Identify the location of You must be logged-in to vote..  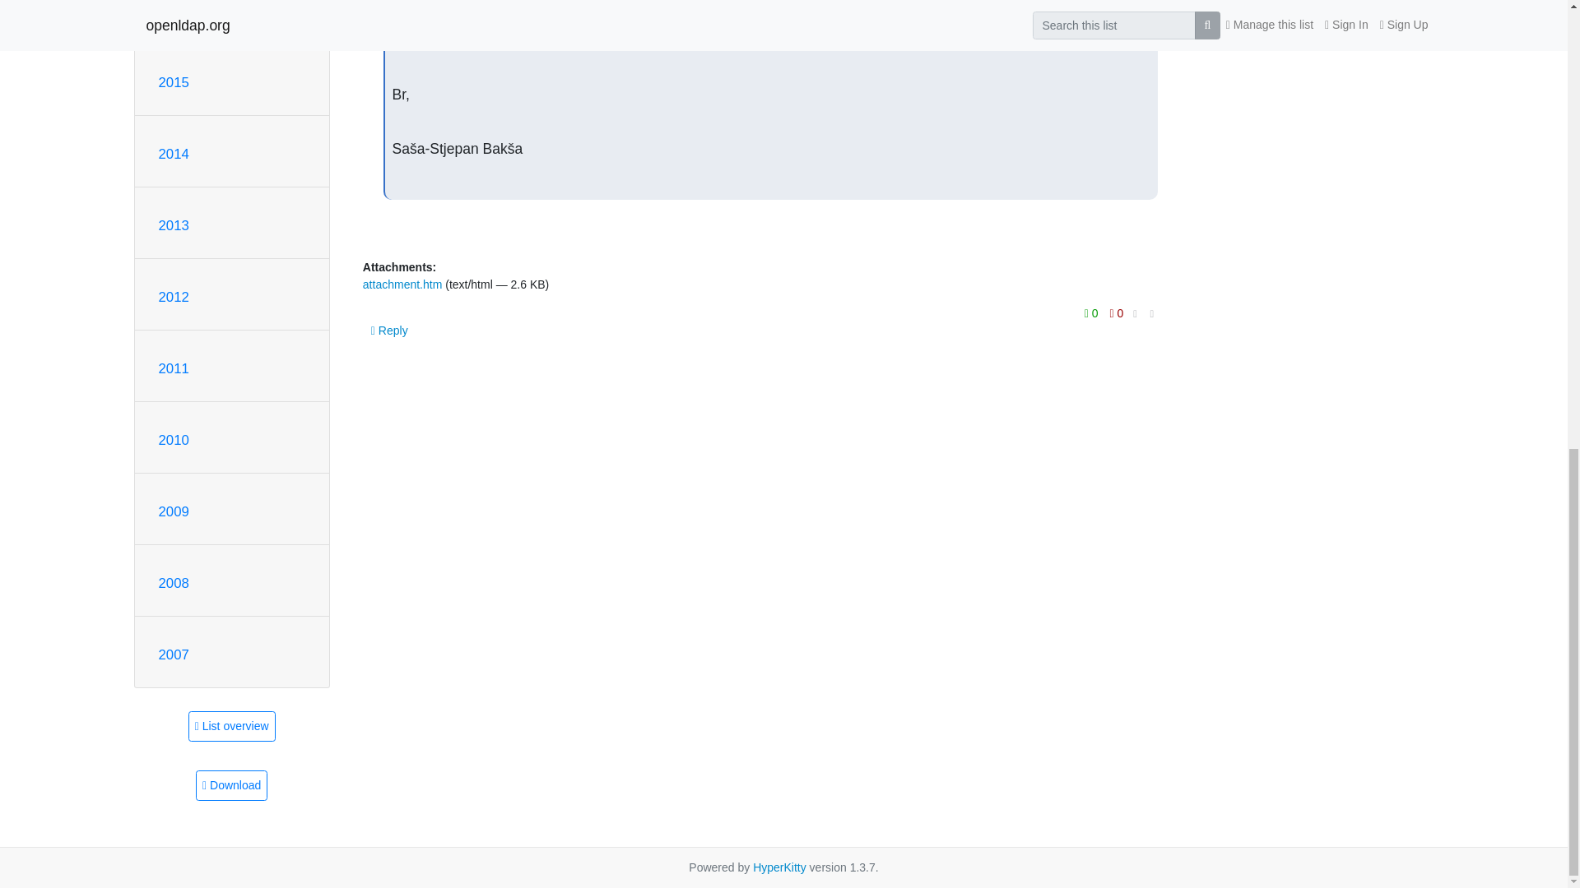
(1093, 313).